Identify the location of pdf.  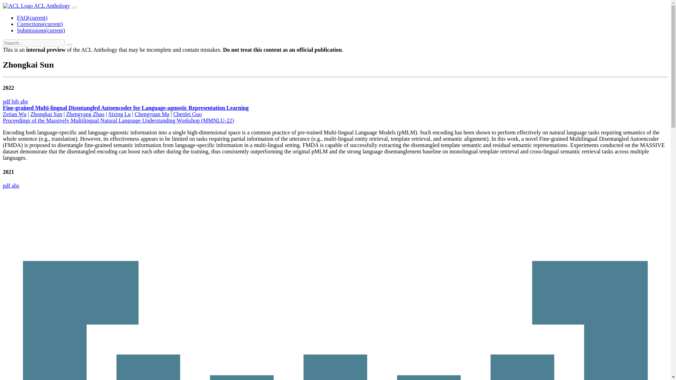
(7, 101).